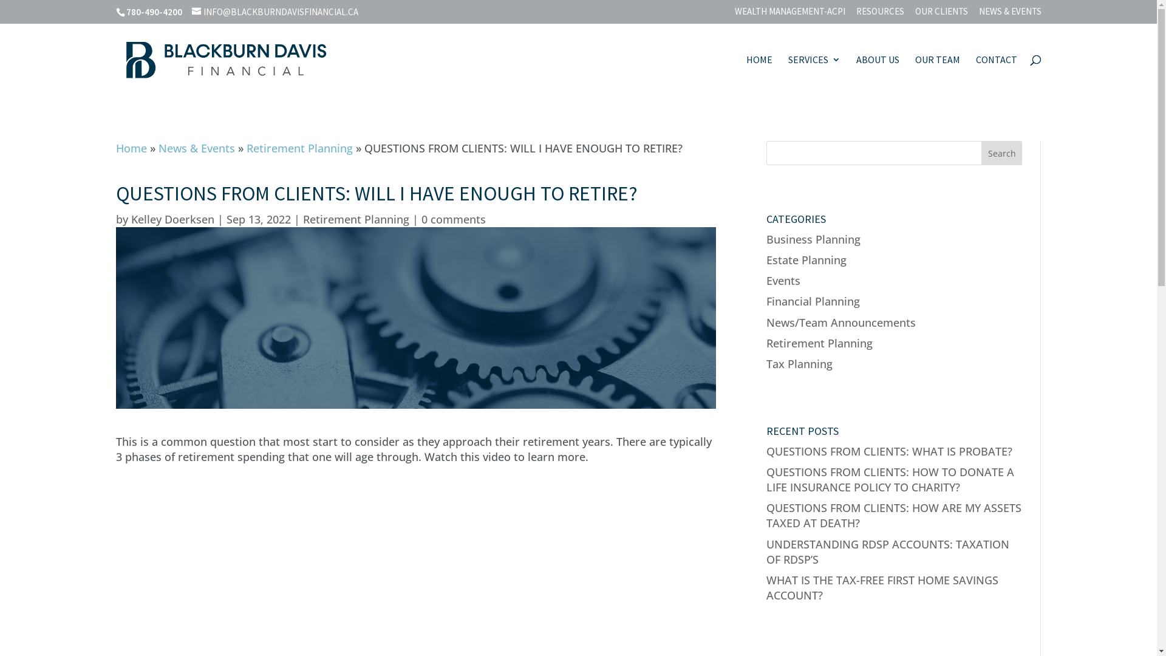  I want to click on Home, so click(131, 148).